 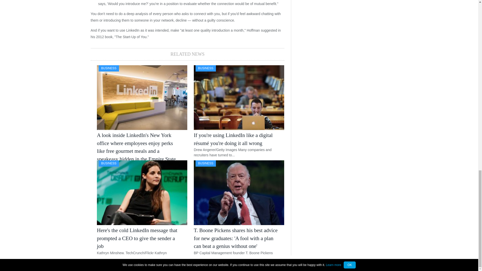 What do you see at coordinates (109, 68) in the screenshot?
I see `BUSINESS` at bounding box center [109, 68].